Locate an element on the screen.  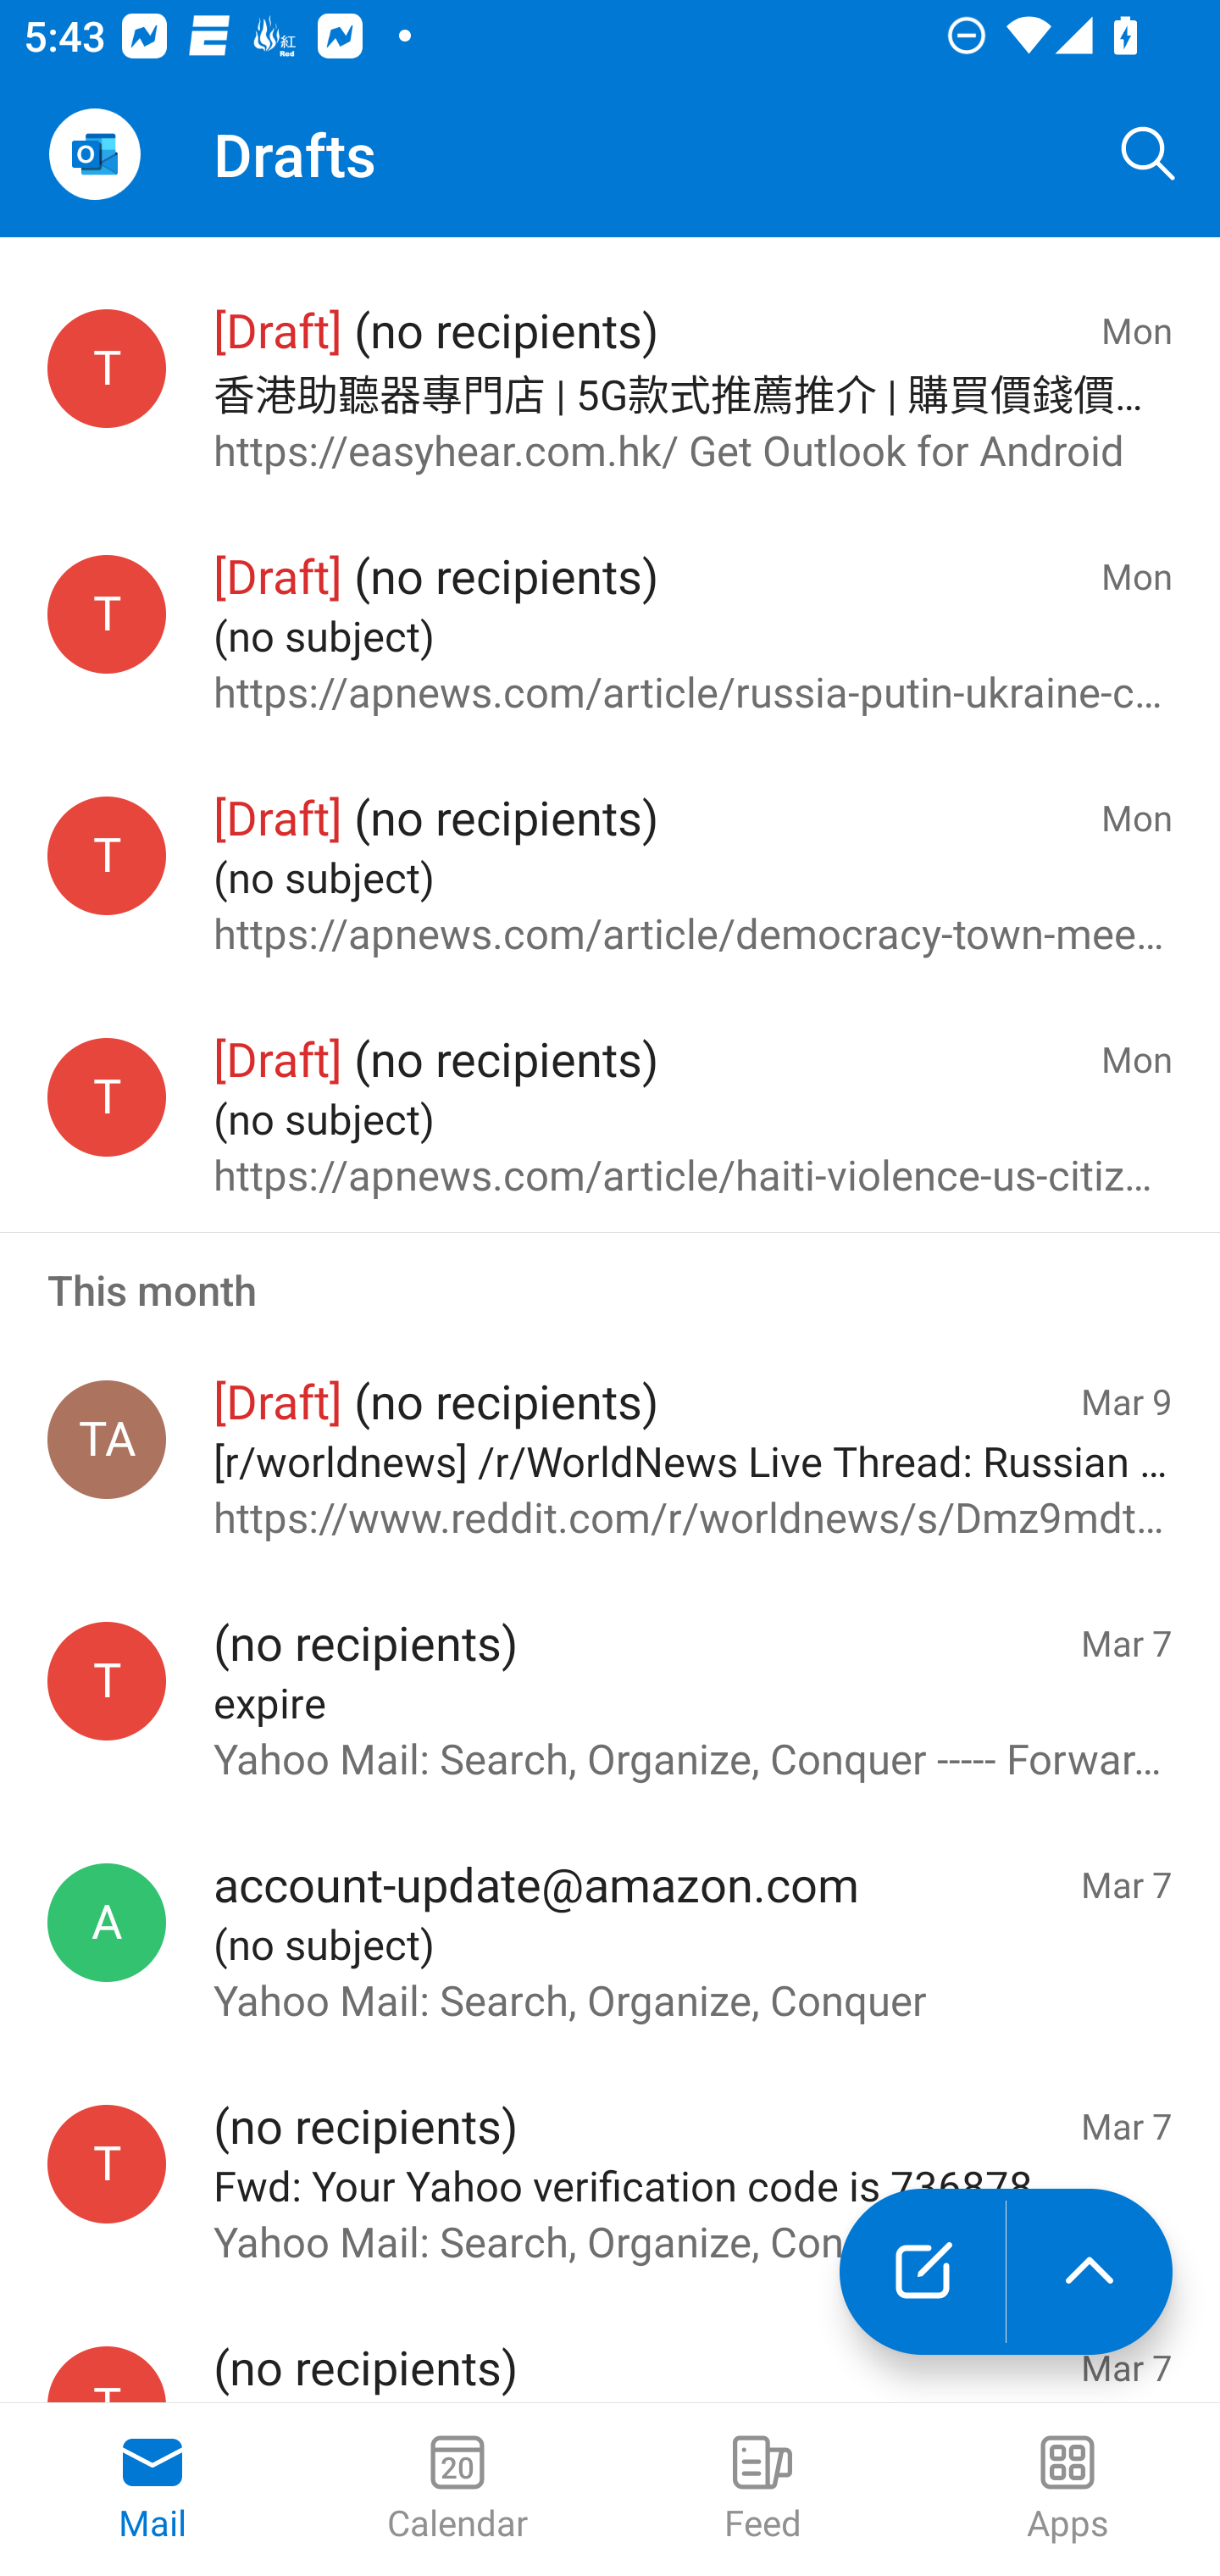
Open Navigation Drawer is located at coordinates (94, 154).